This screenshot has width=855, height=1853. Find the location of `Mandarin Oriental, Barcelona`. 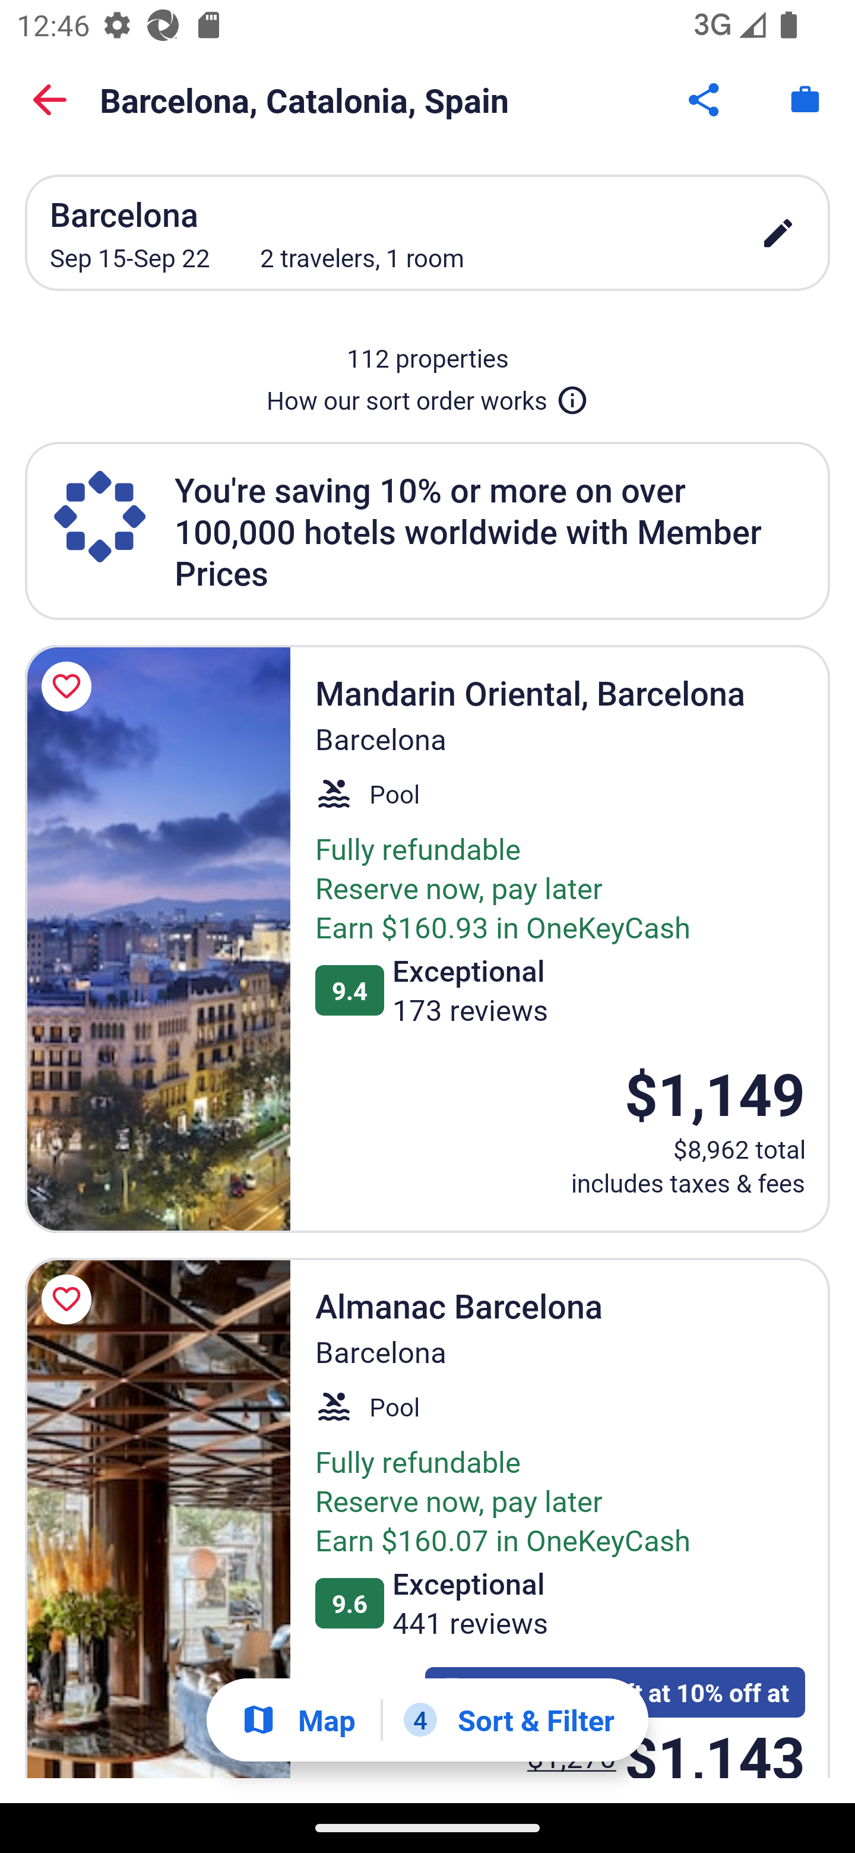

Mandarin Oriental, Barcelona is located at coordinates (157, 938).